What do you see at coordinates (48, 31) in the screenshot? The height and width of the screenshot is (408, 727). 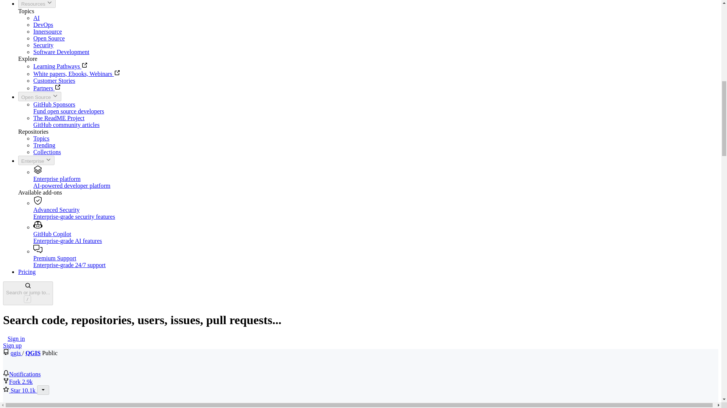 I see `Innersource` at bounding box center [48, 31].